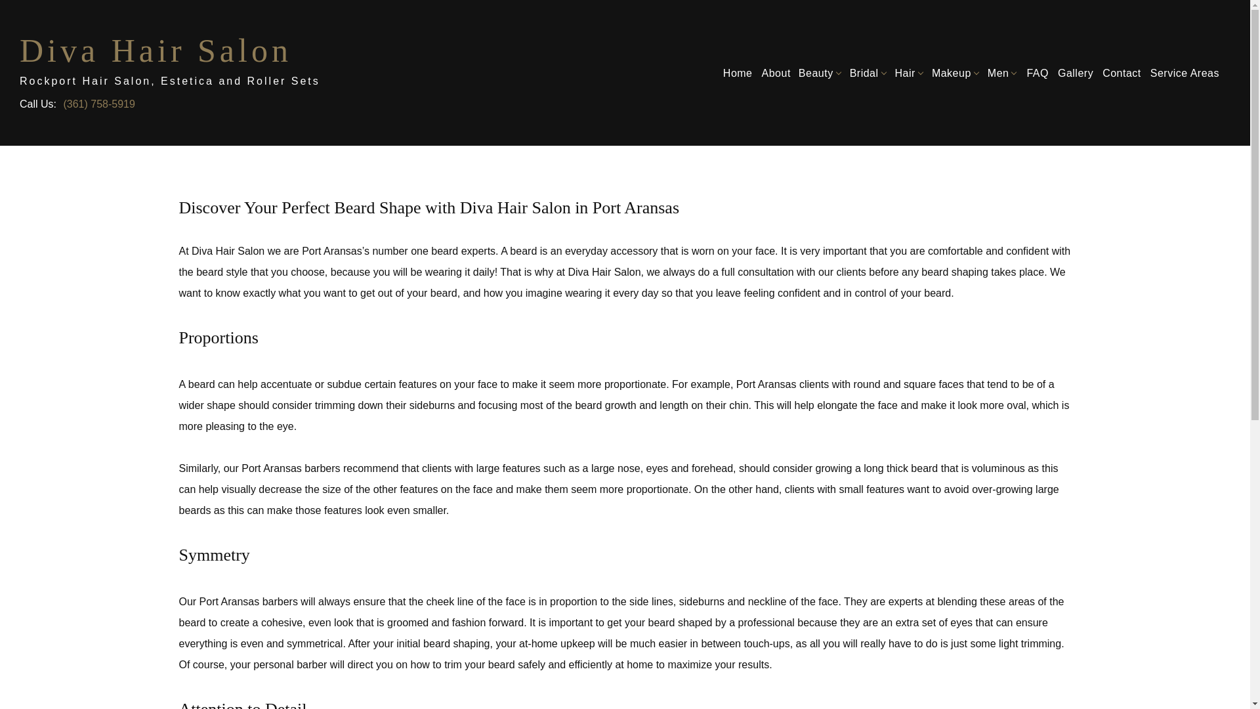 Image resolution: width=1260 pixels, height=709 pixels. Describe the element at coordinates (1038, 72) in the screenshot. I see `FAQ` at that location.